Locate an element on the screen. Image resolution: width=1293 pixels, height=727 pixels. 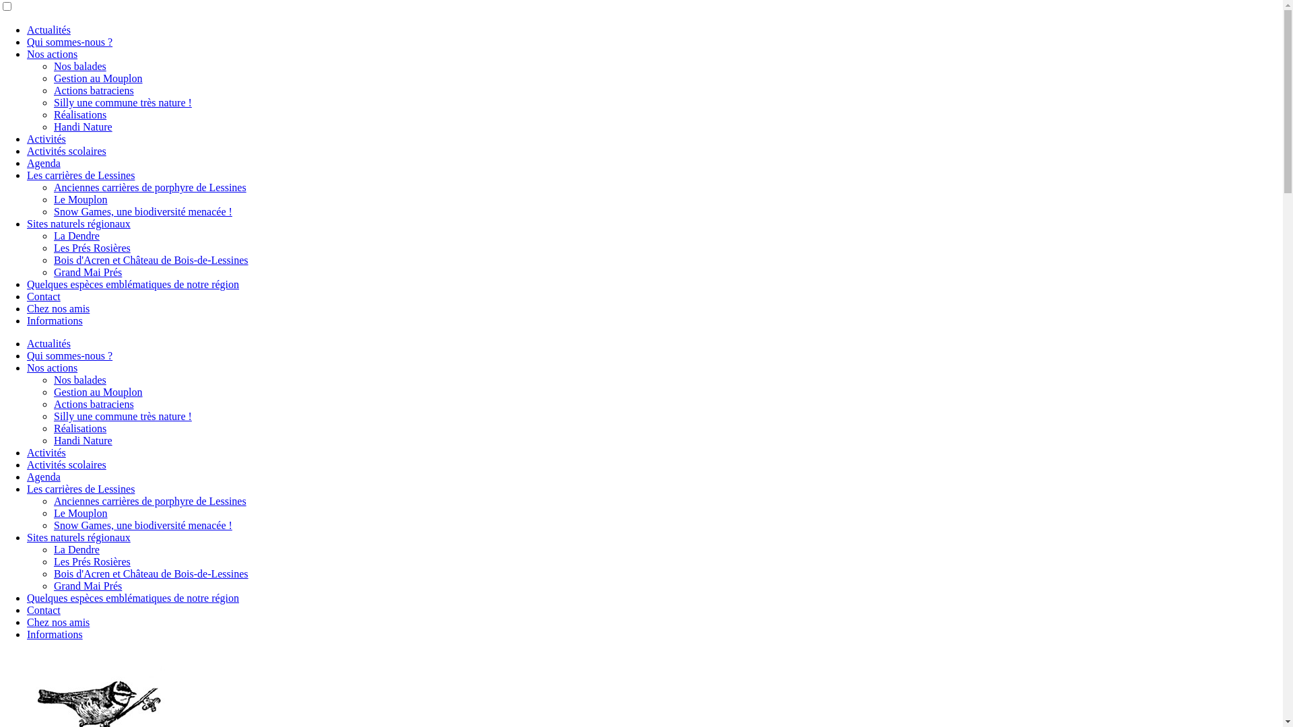
Contact is located at coordinates (44, 296).